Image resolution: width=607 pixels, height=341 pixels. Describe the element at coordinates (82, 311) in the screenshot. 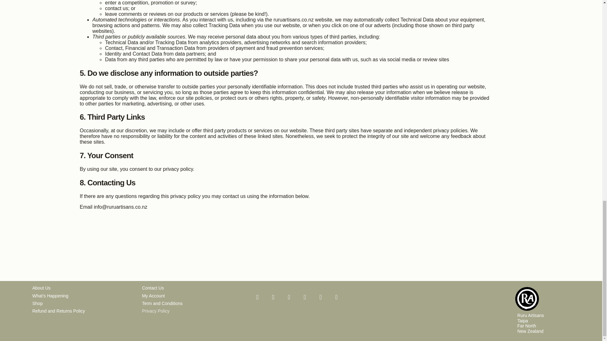

I see `Refund and Returns Policy` at that location.